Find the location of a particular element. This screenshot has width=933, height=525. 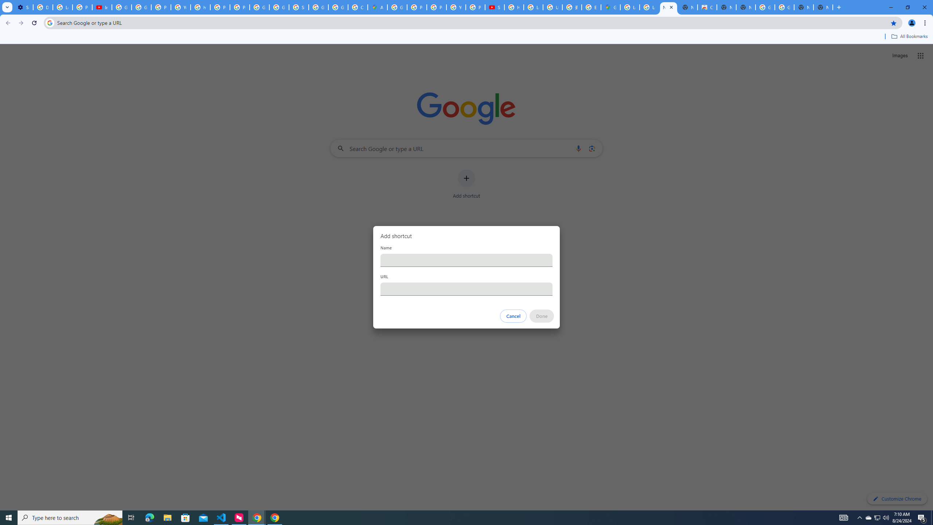

https://scholar.google.com/ is located at coordinates (200, 7).